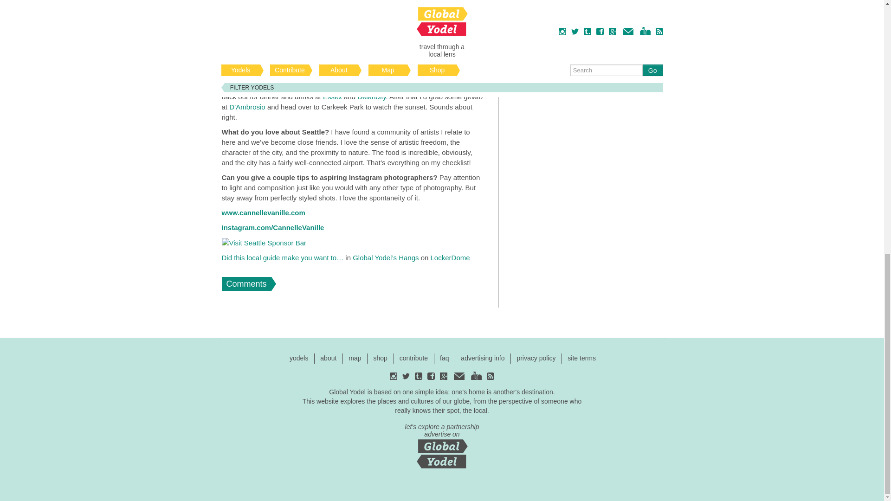 Image resolution: width=891 pixels, height=501 pixels. I want to click on Milstead, so click(382, 56).